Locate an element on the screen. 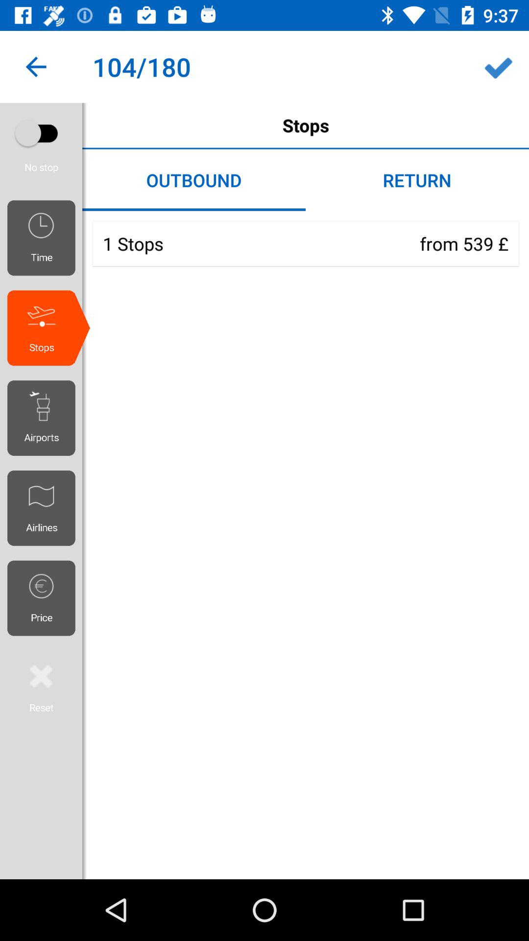 This screenshot has width=529, height=941. select item above the stops item is located at coordinates (498, 67).